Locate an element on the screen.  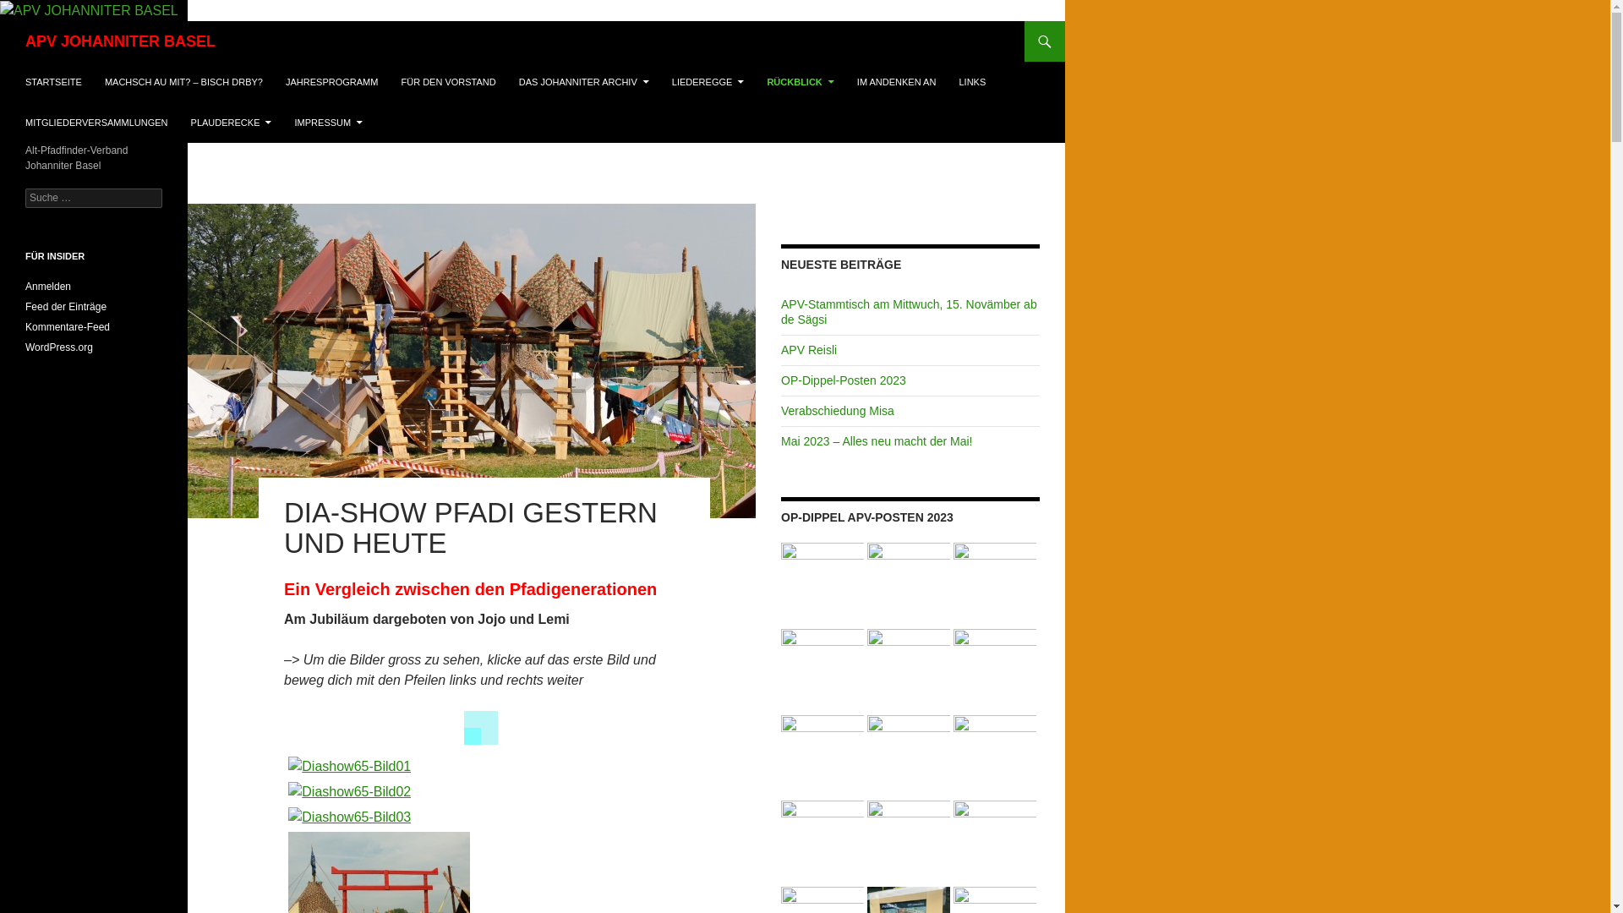
IM ANDENKEN AN is located at coordinates (897, 82).